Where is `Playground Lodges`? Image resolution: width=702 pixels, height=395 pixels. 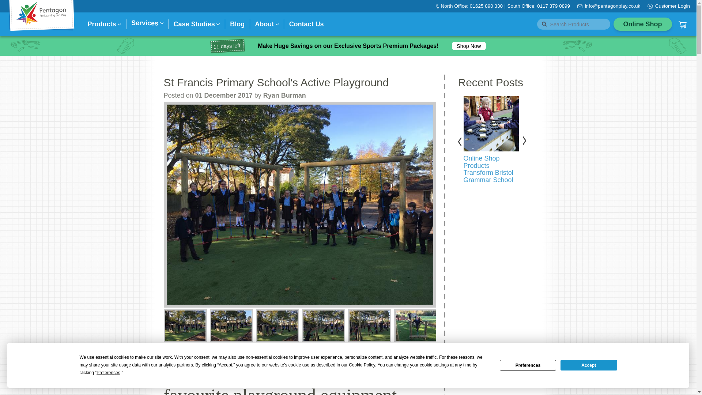
Playground Lodges is located at coordinates (123, 102).